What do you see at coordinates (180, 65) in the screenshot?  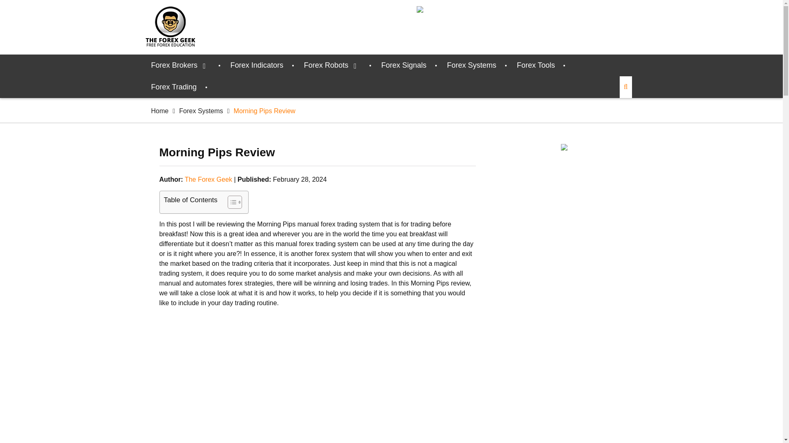 I see `Forex Brokers` at bounding box center [180, 65].